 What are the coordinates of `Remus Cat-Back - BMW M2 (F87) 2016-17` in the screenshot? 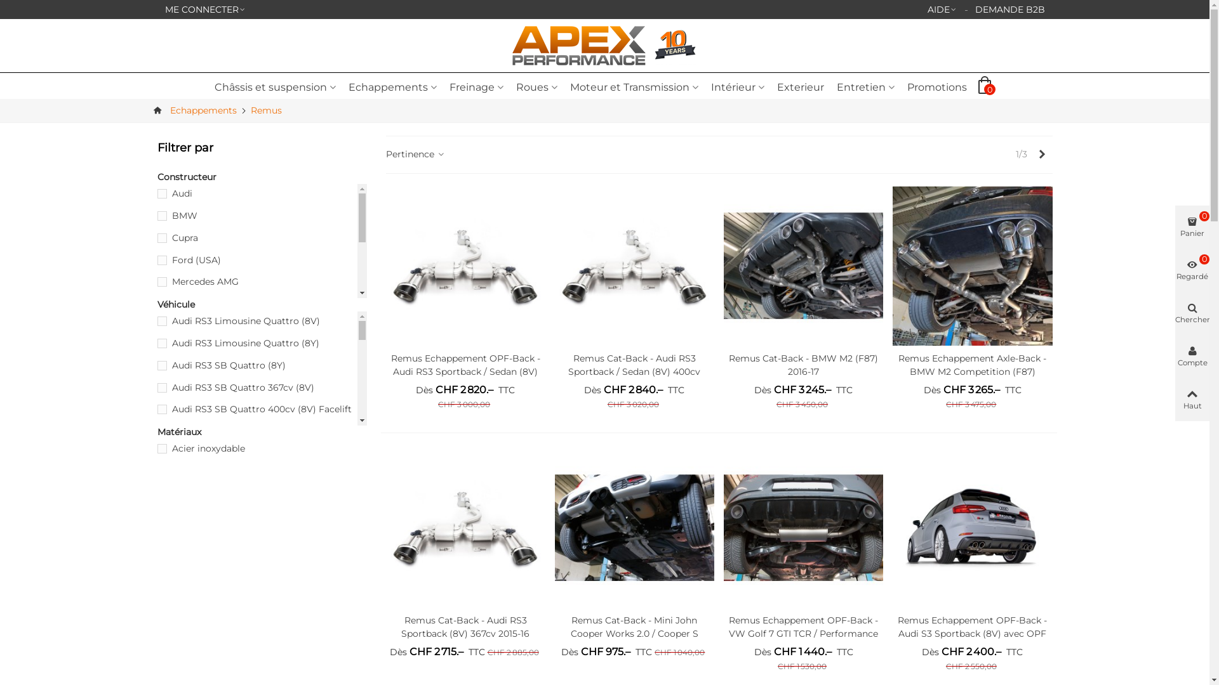 It's located at (804, 266).